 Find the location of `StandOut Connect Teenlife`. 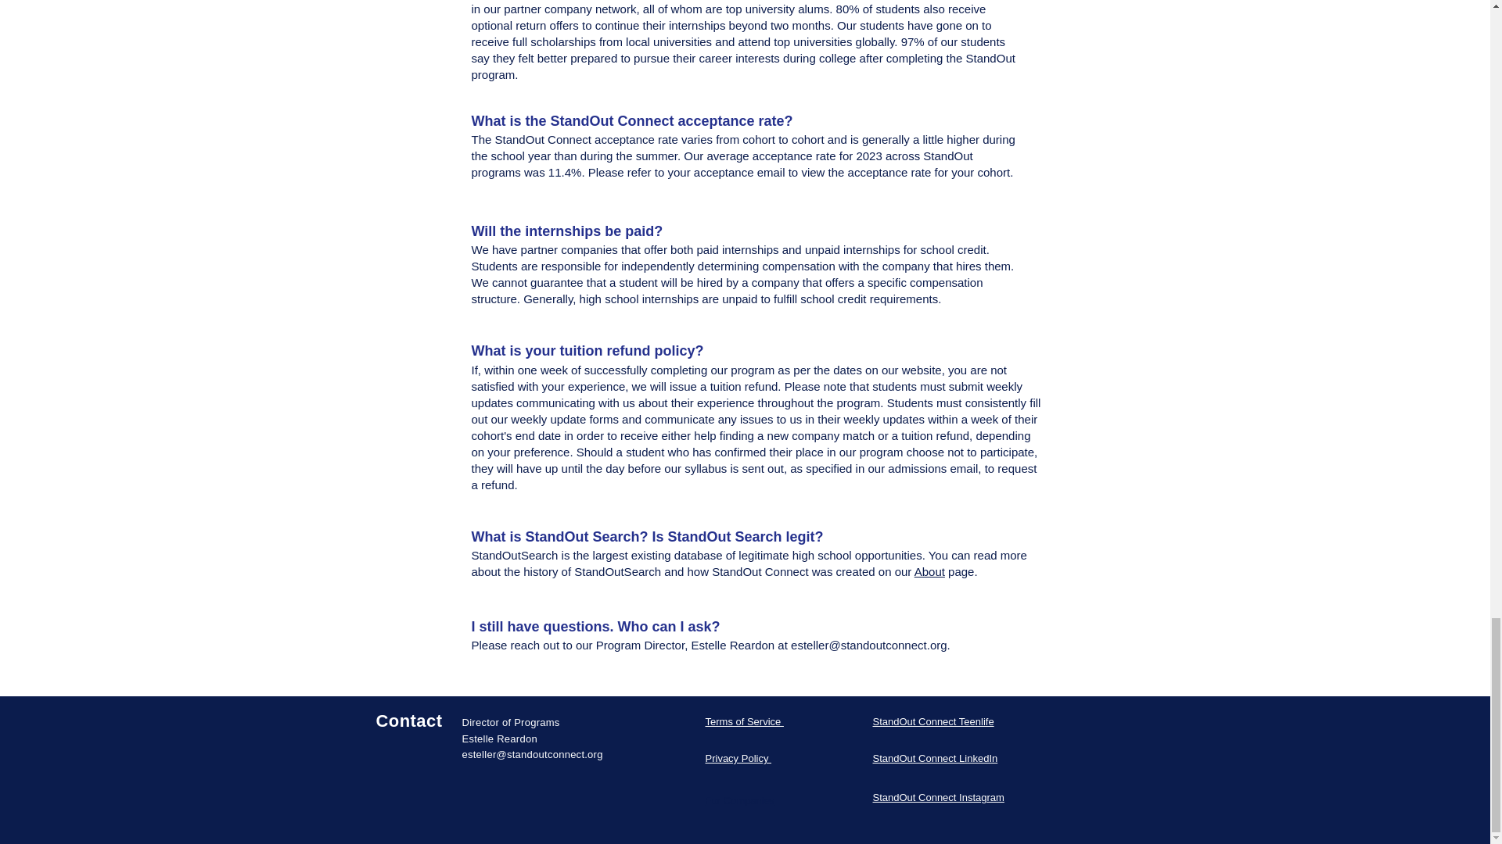

StandOut Connect Teenlife is located at coordinates (933, 721).